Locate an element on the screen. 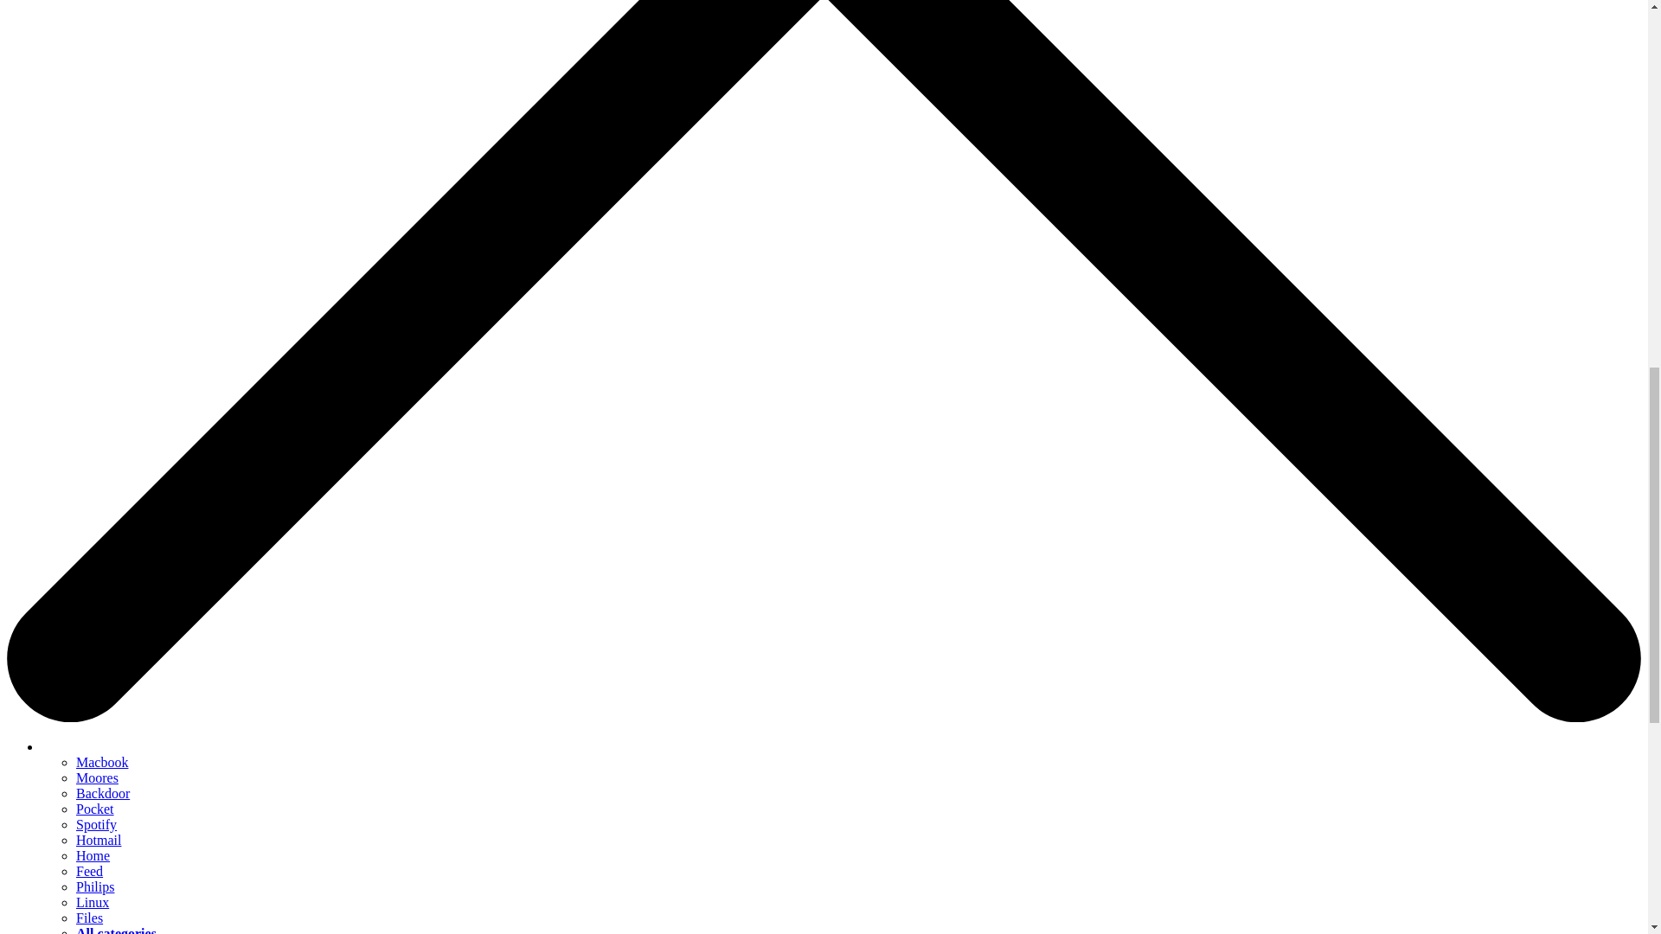 The image size is (1661, 934). Home is located at coordinates (93, 854).